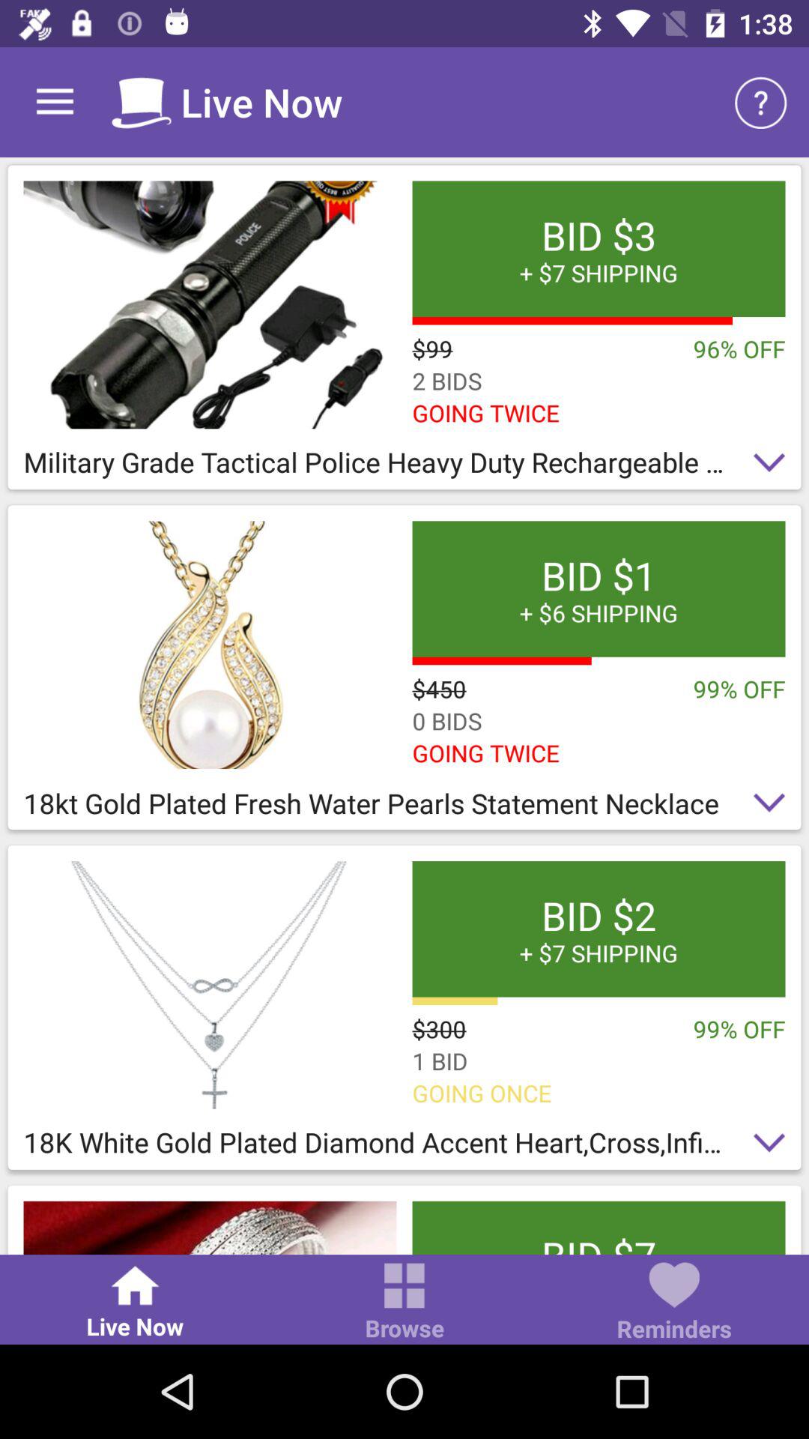 Image resolution: width=809 pixels, height=1439 pixels. I want to click on choose item to the right of the browse item, so click(674, 1303).